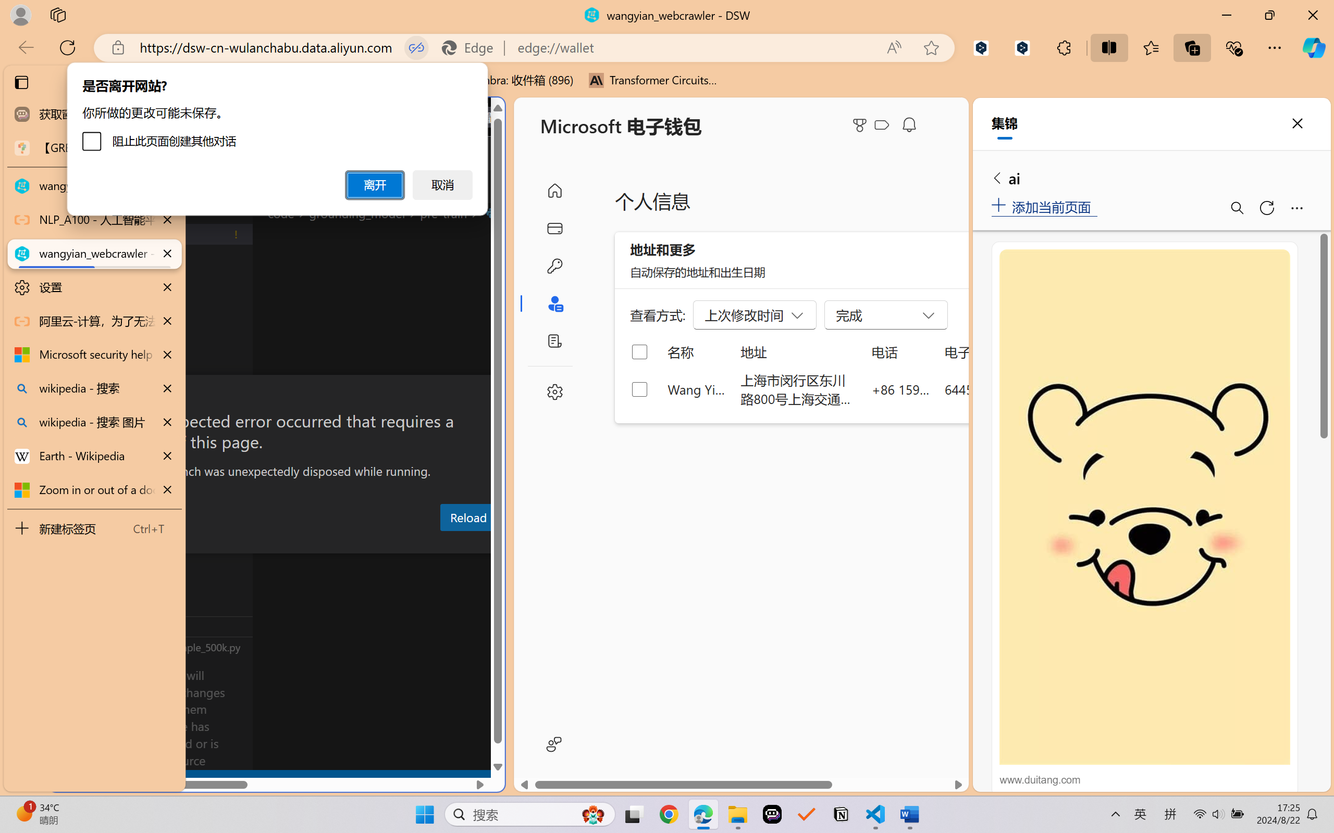  What do you see at coordinates (276, 394) in the screenshot?
I see `Class: actions-container` at bounding box center [276, 394].